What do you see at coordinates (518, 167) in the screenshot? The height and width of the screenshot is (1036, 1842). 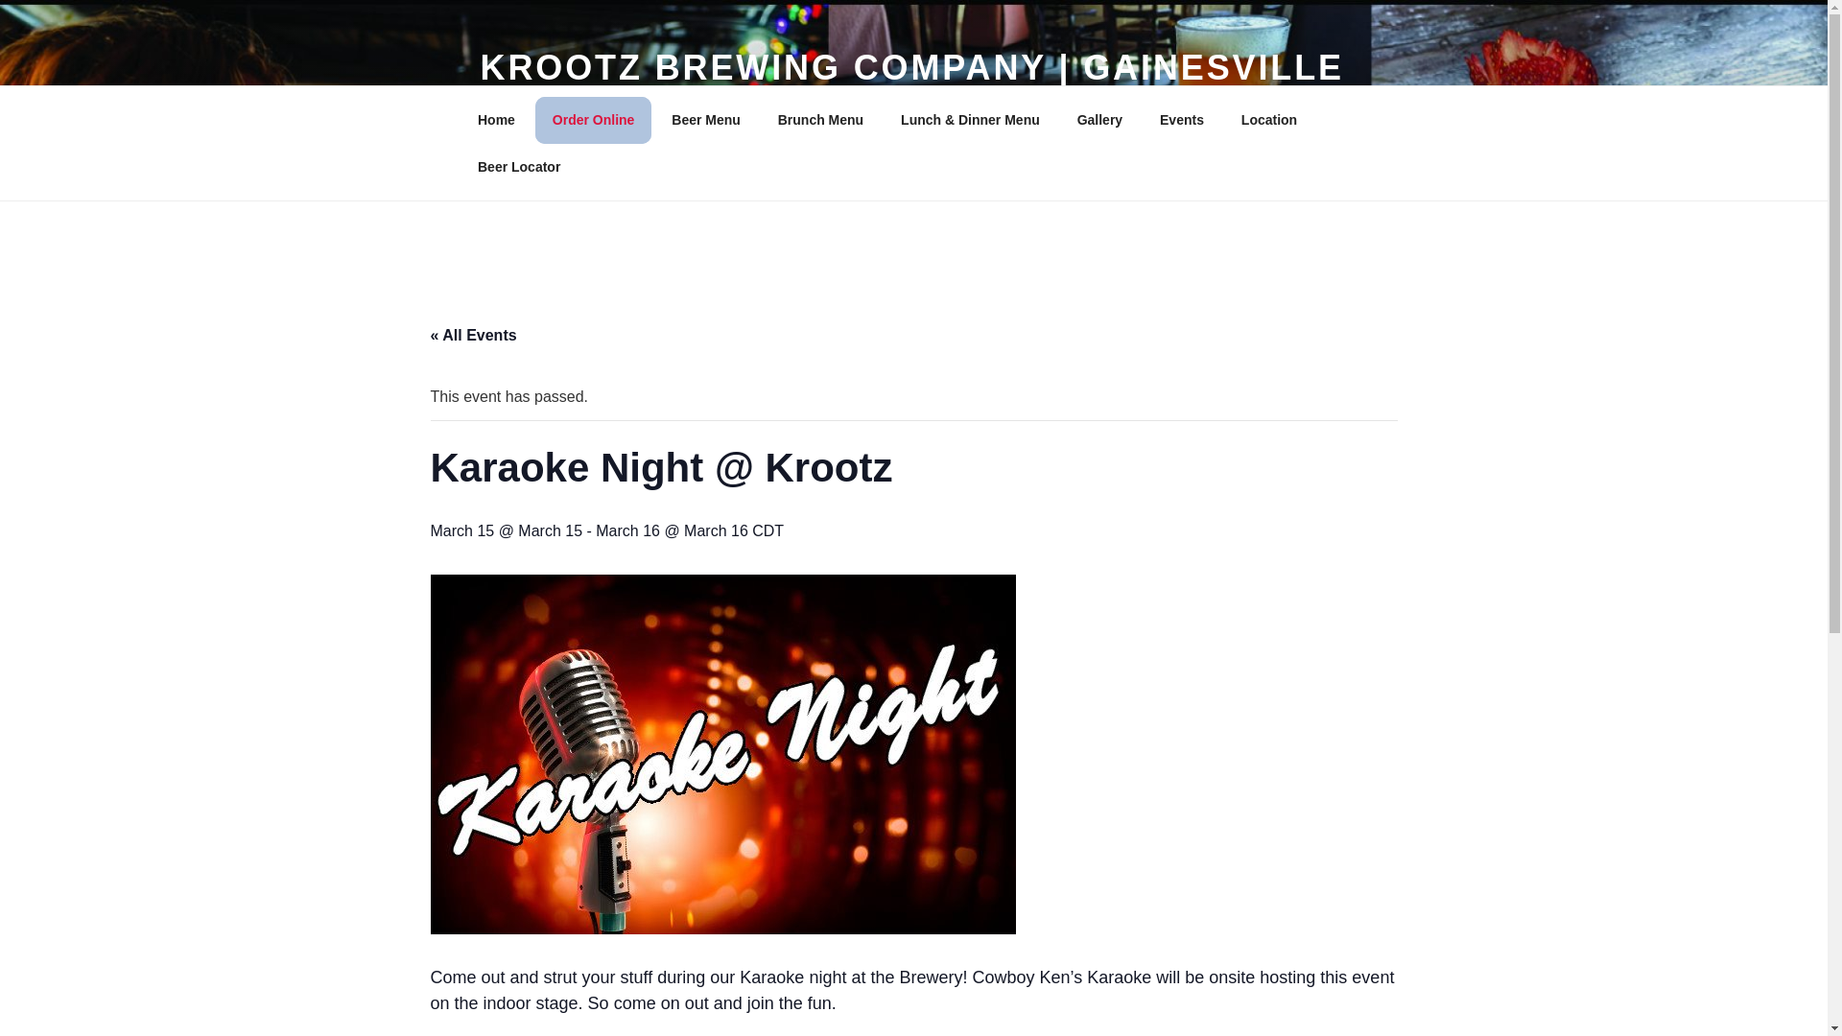 I see `Beer Locator` at bounding box center [518, 167].